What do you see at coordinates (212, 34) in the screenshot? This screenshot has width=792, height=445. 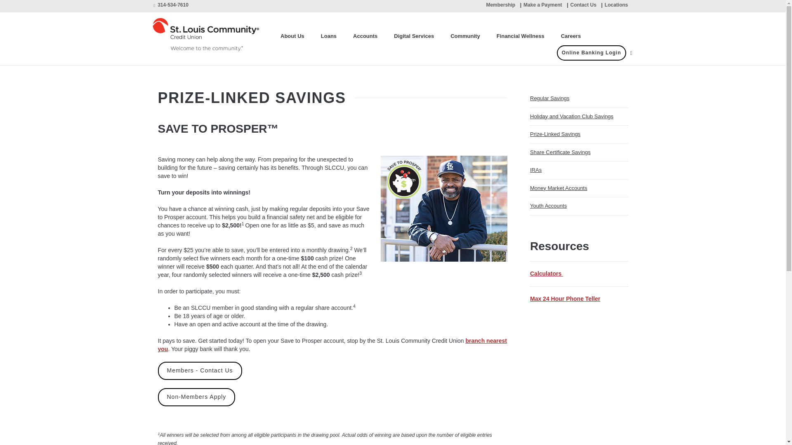 I see `St. Louis Community Credit Union, St. Louis, MO` at bounding box center [212, 34].